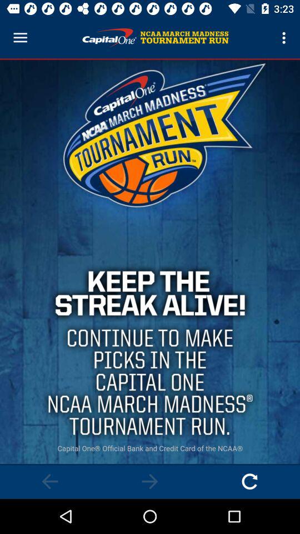 This screenshot has height=534, width=300. What do you see at coordinates (150, 482) in the screenshot?
I see `go to next page` at bounding box center [150, 482].